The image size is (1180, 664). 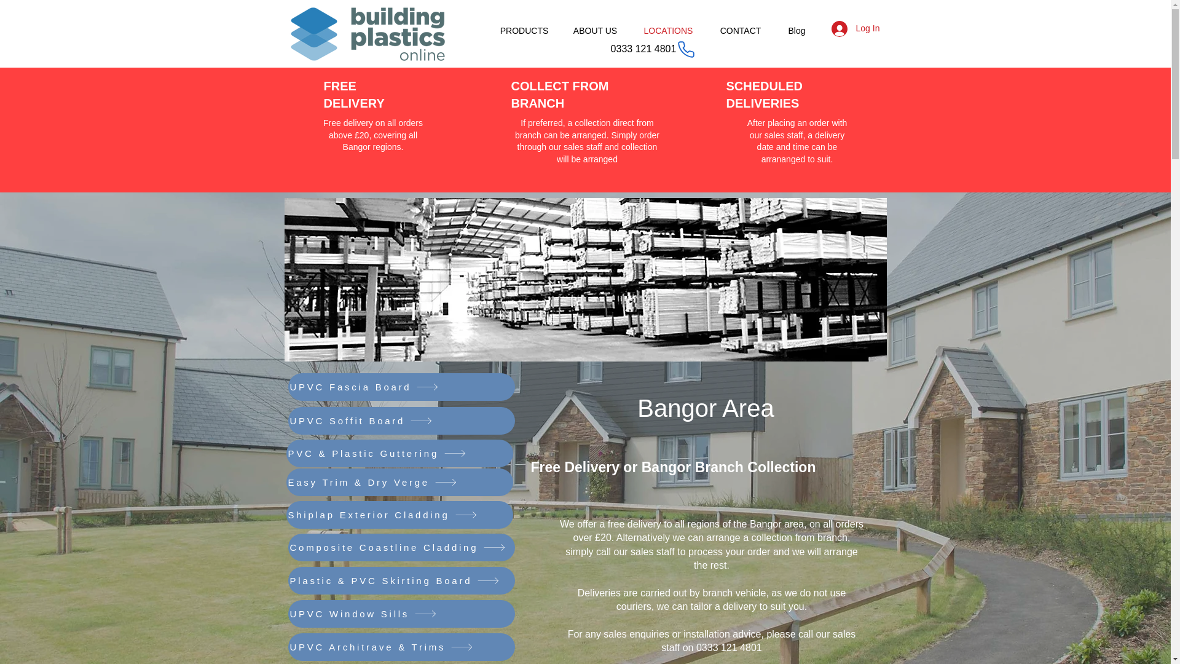 I want to click on ABOUT US, so click(x=595, y=31).